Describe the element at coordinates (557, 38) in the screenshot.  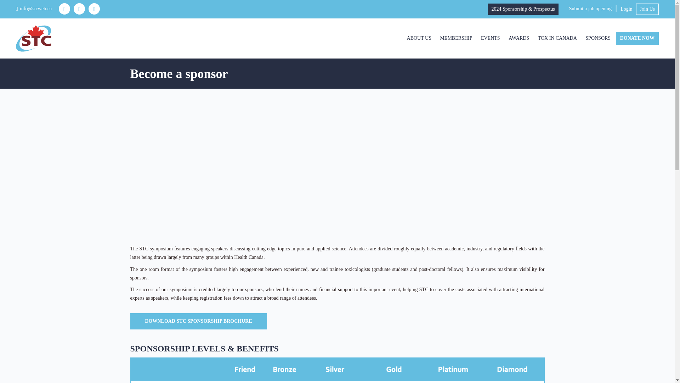
I see `TOX IN CANADA` at that location.